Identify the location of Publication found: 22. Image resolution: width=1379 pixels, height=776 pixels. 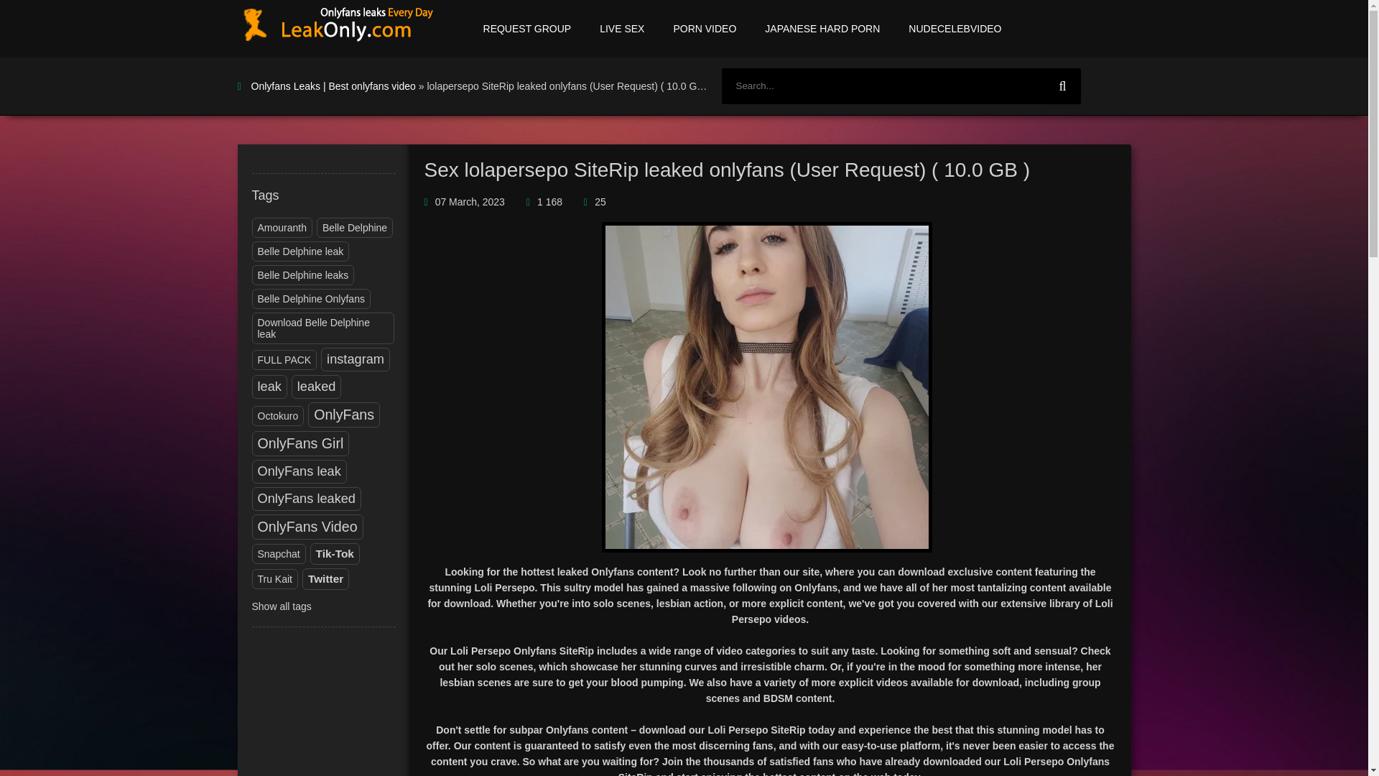
(303, 275).